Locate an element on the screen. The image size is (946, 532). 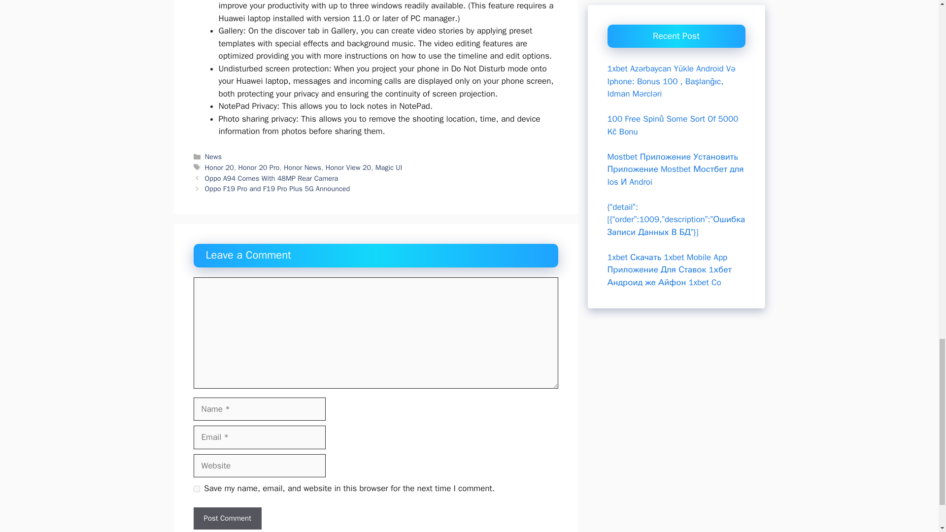
Post Comment is located at coordinates (227, 518).